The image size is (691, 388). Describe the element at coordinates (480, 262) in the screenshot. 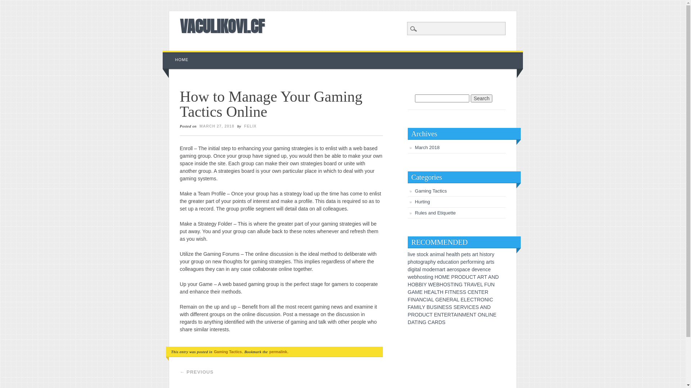

I see `n` at that location.